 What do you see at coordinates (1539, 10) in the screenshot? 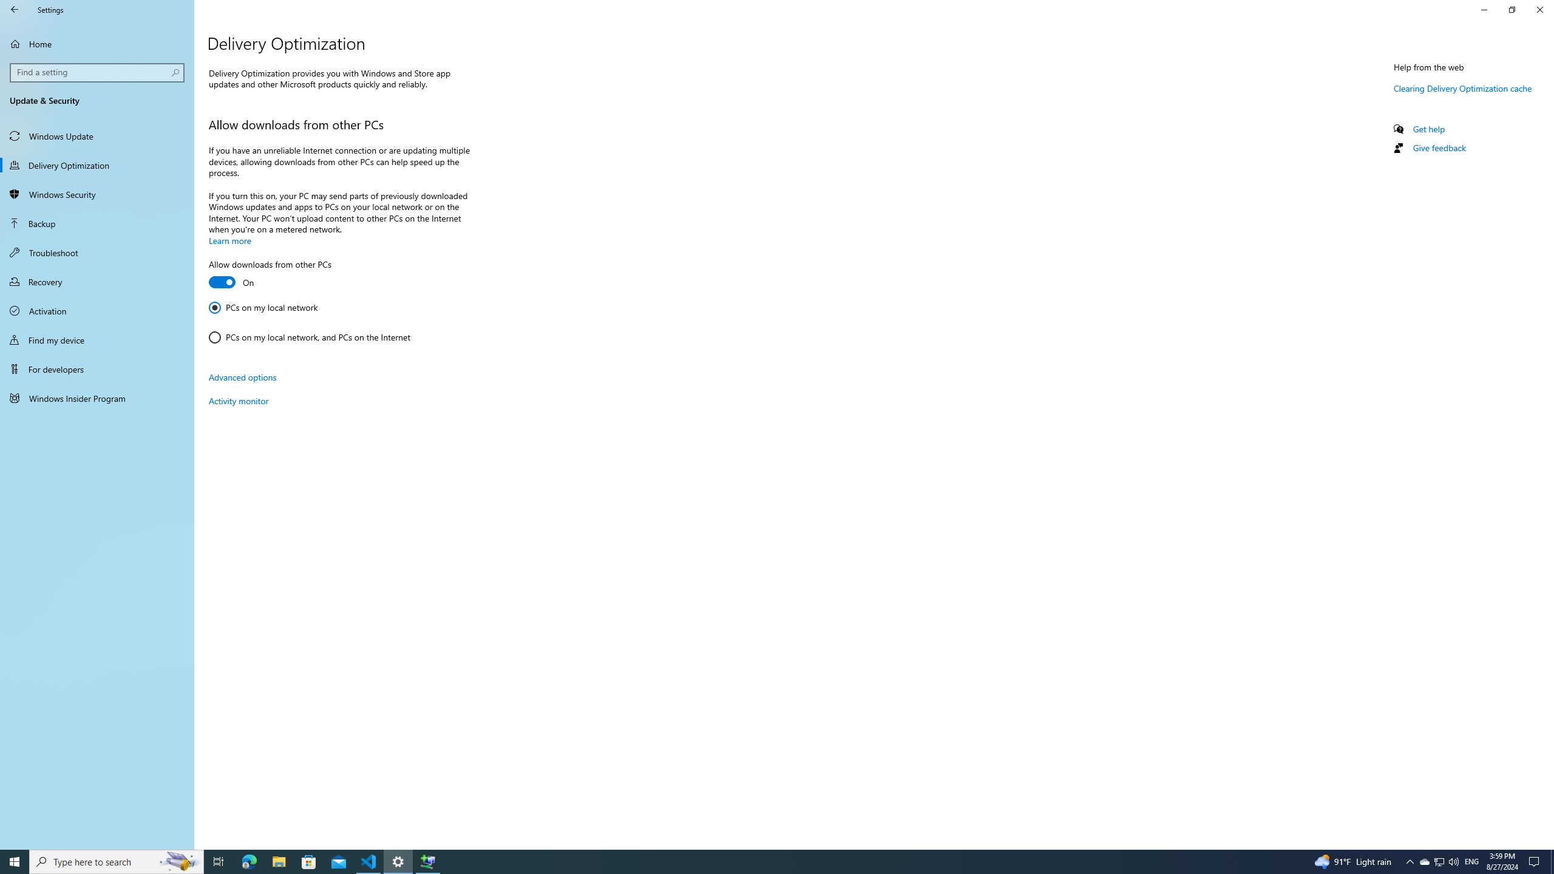
I see `Close Settings` at bounding box center [1539, 10].